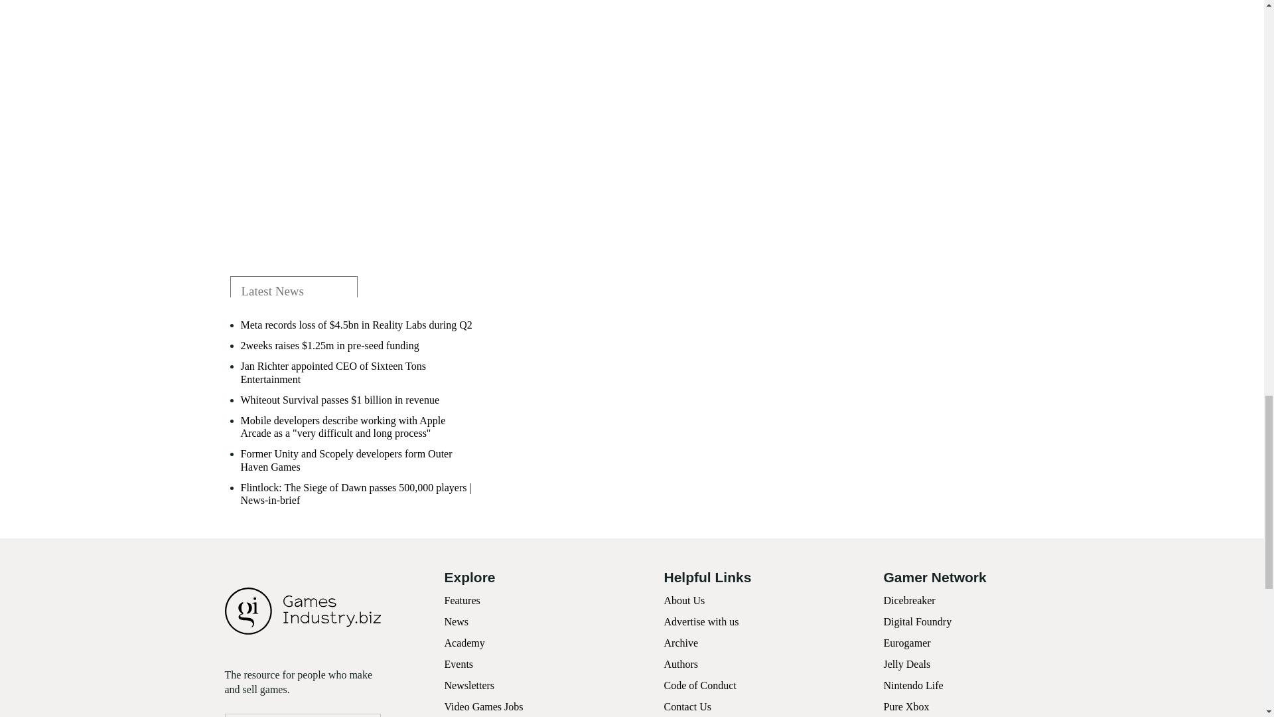  Describe the element at coordinates (464, 643) in the screenshot. I see `Academy` at that location.